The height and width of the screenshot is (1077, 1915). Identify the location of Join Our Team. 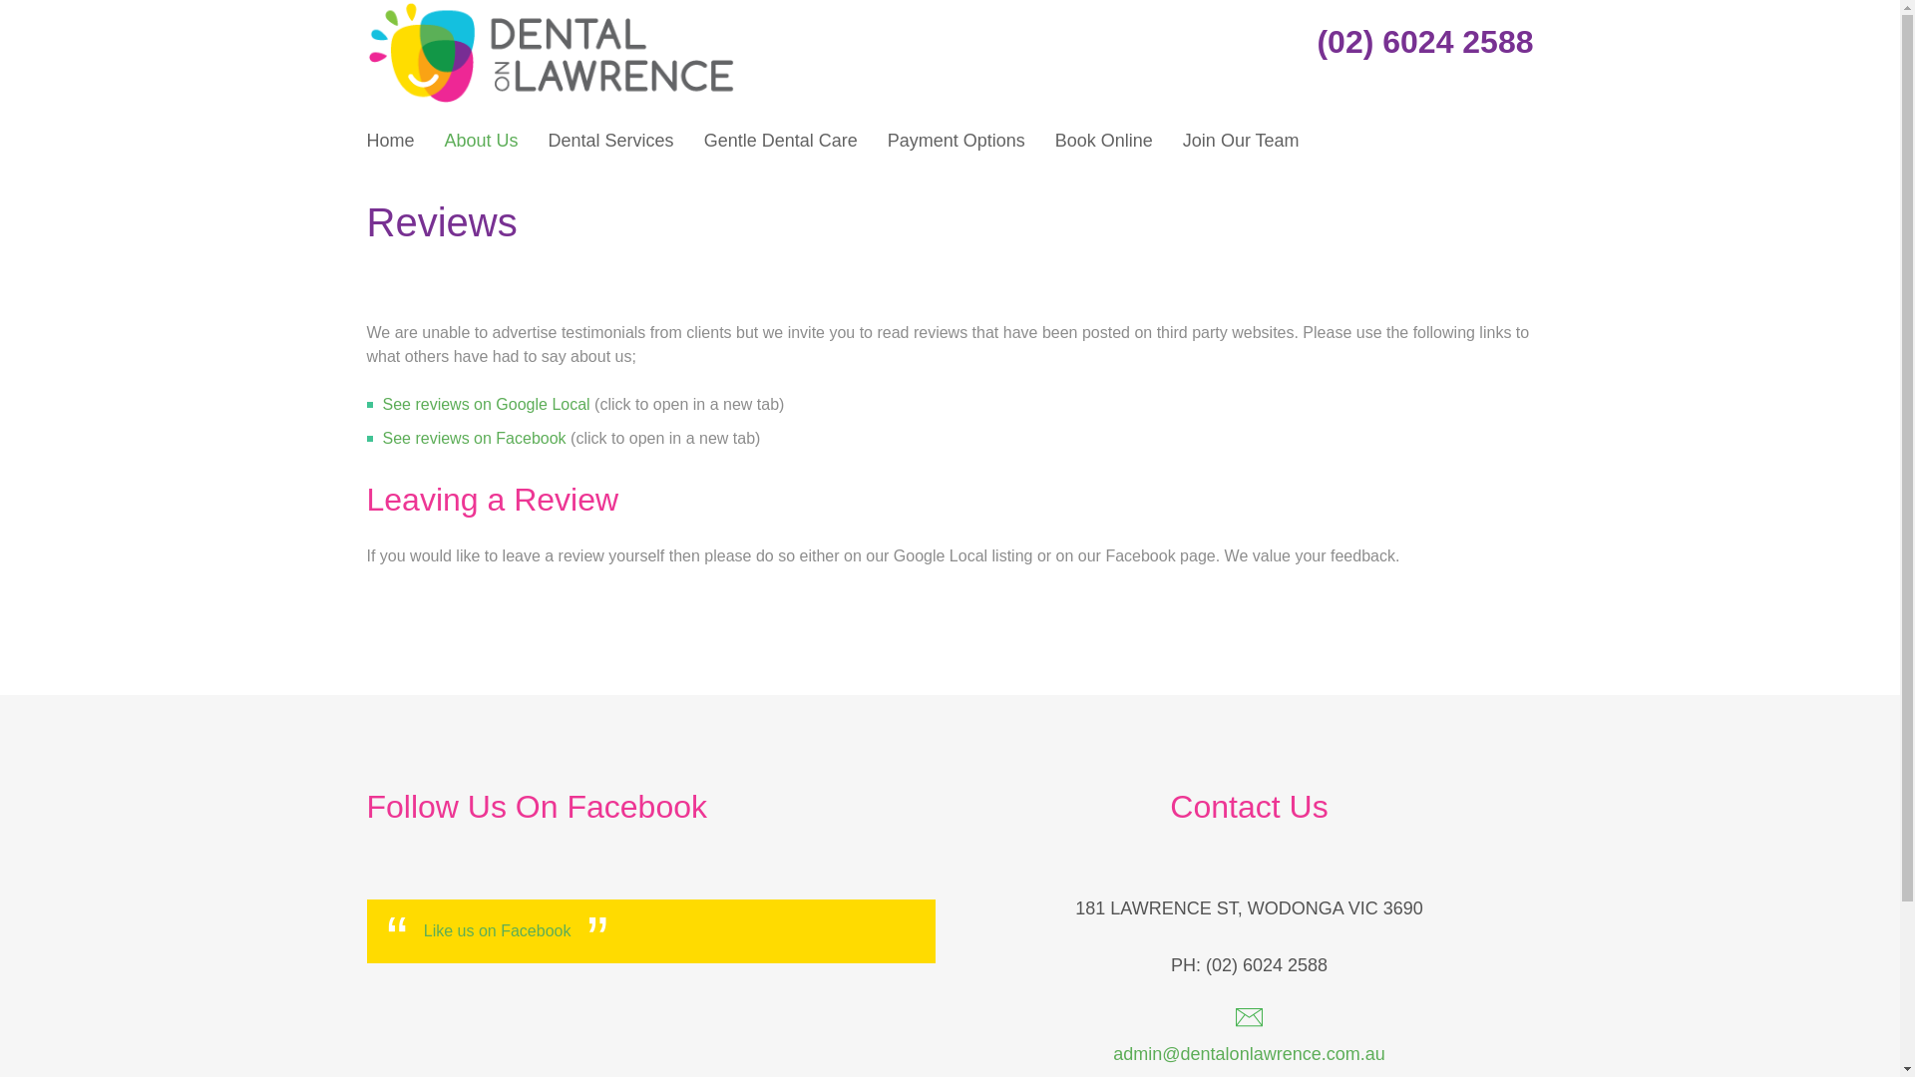
(1241, 141).